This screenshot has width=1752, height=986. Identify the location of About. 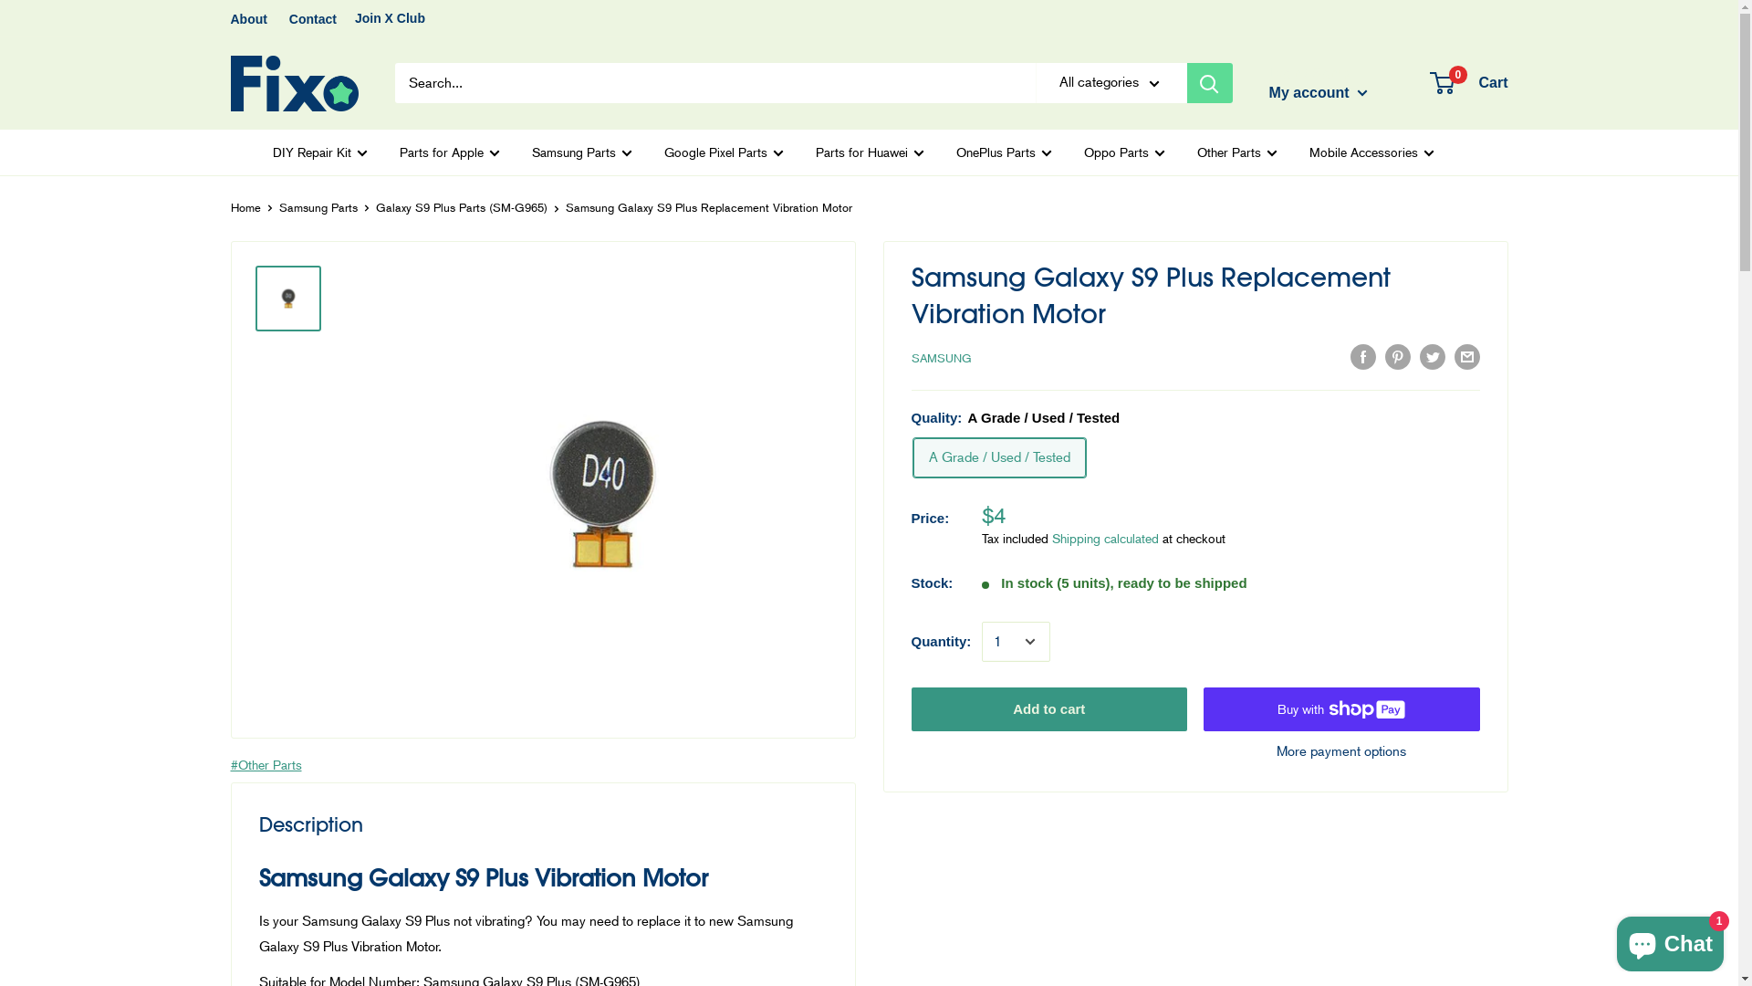
(248, 19).